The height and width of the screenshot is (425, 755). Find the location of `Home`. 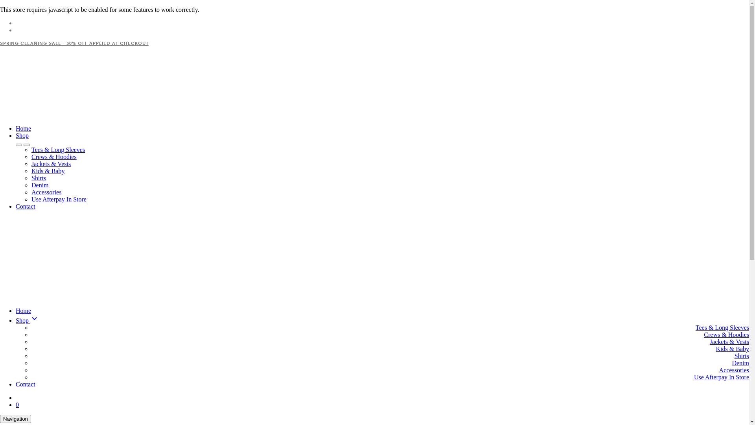

Home is located at coordinates (24, 128).